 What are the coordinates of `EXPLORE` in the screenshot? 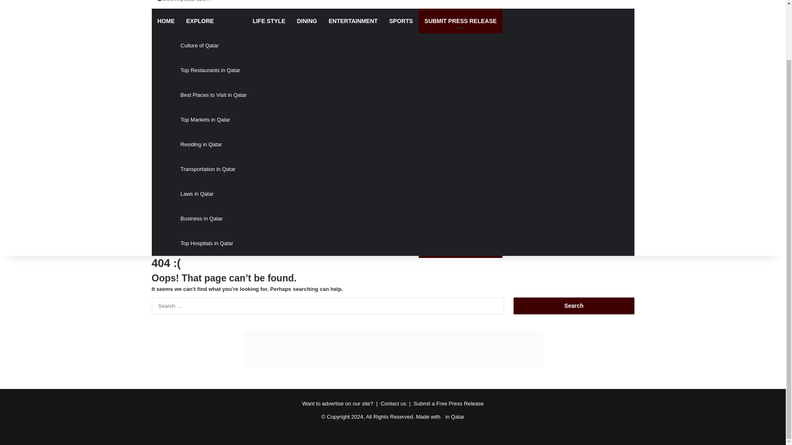 It's located at (214, 21).